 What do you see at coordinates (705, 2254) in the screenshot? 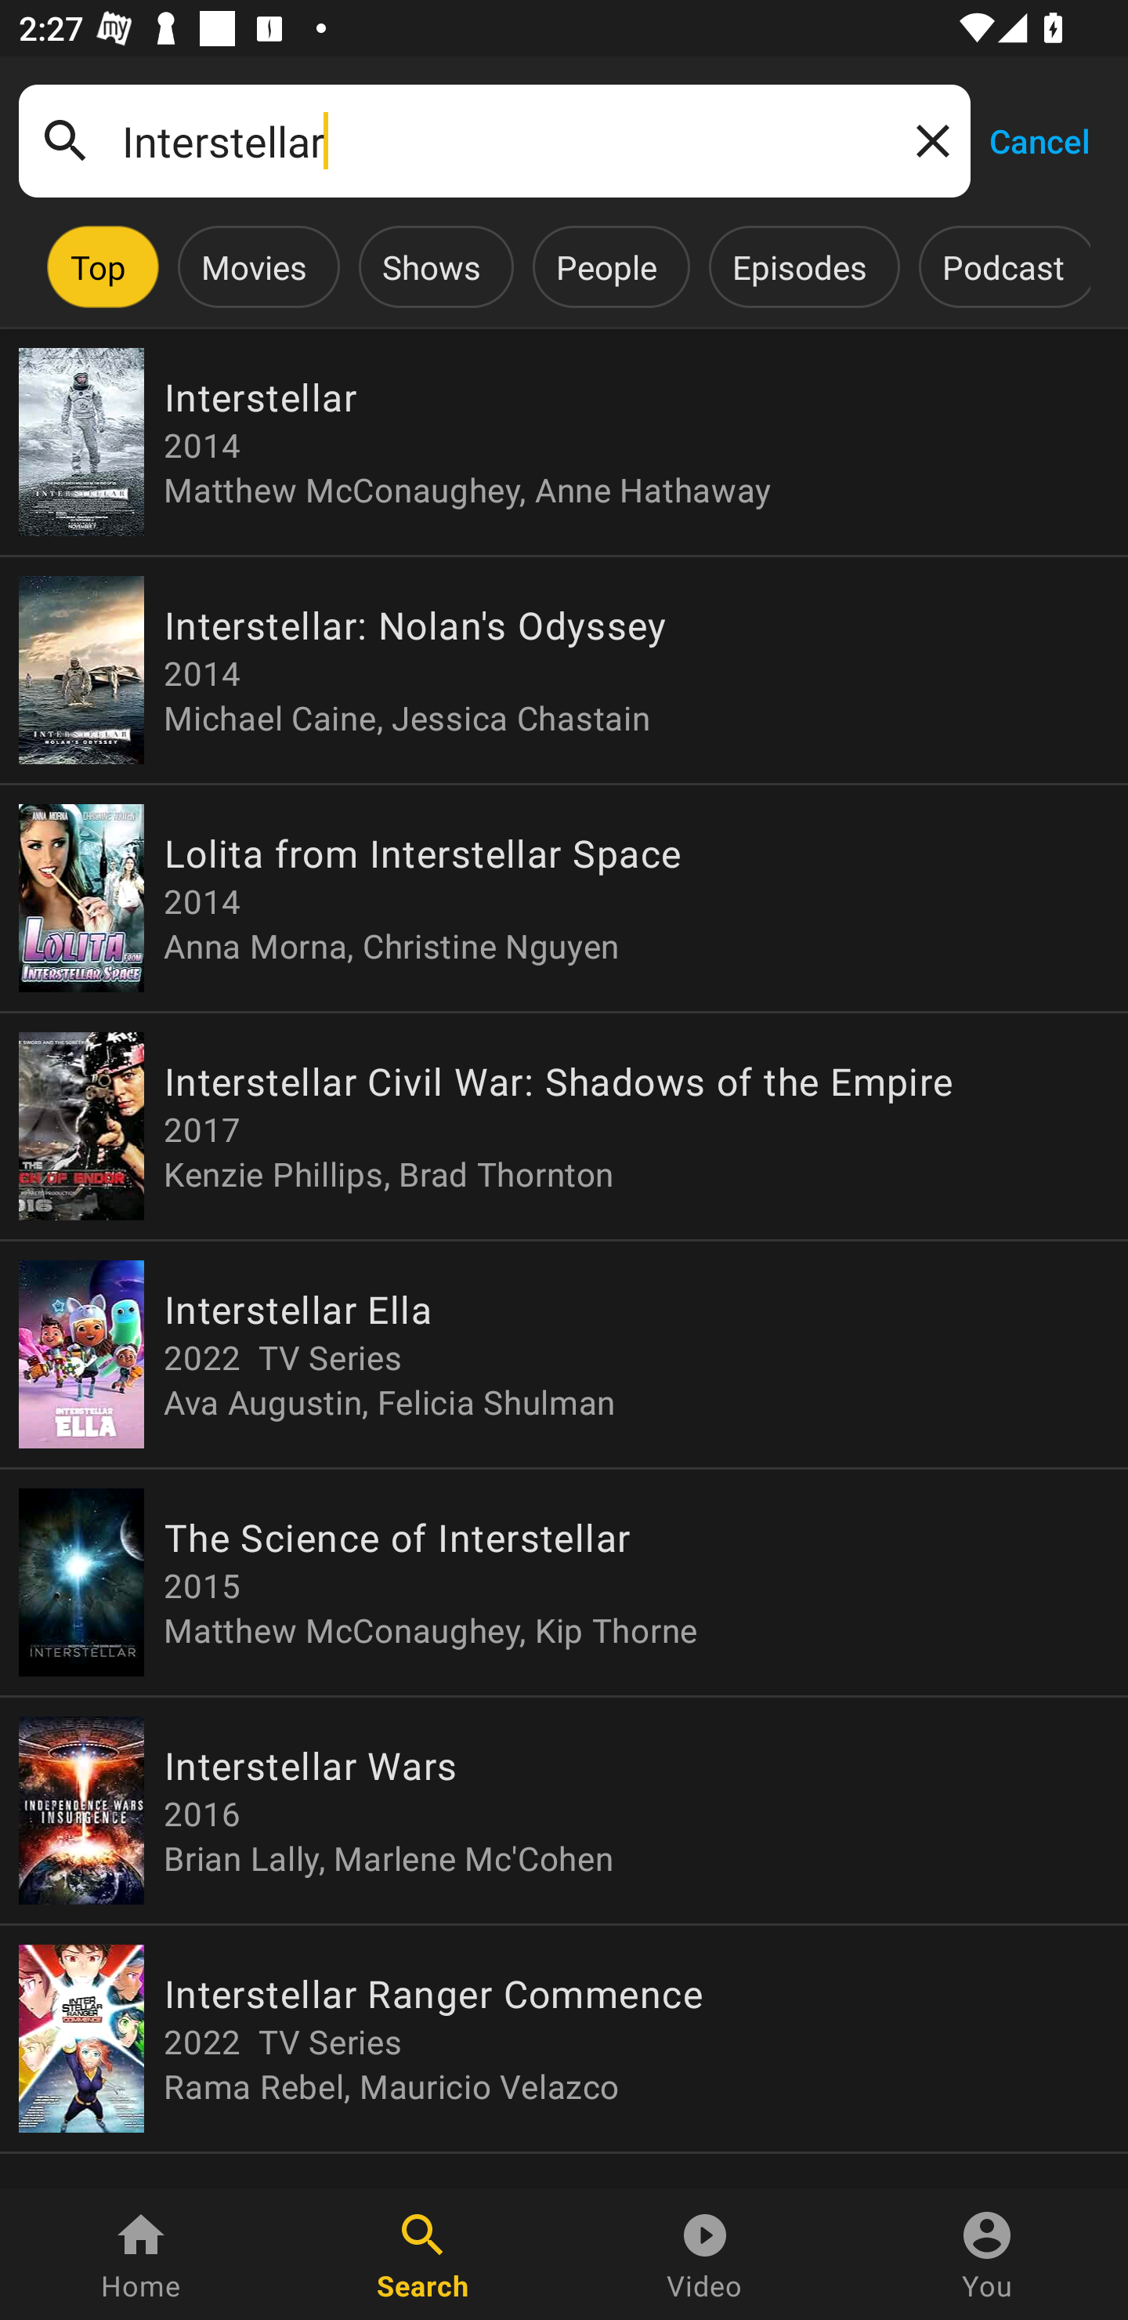
I see `Video` at bounding box center [705, 2254].